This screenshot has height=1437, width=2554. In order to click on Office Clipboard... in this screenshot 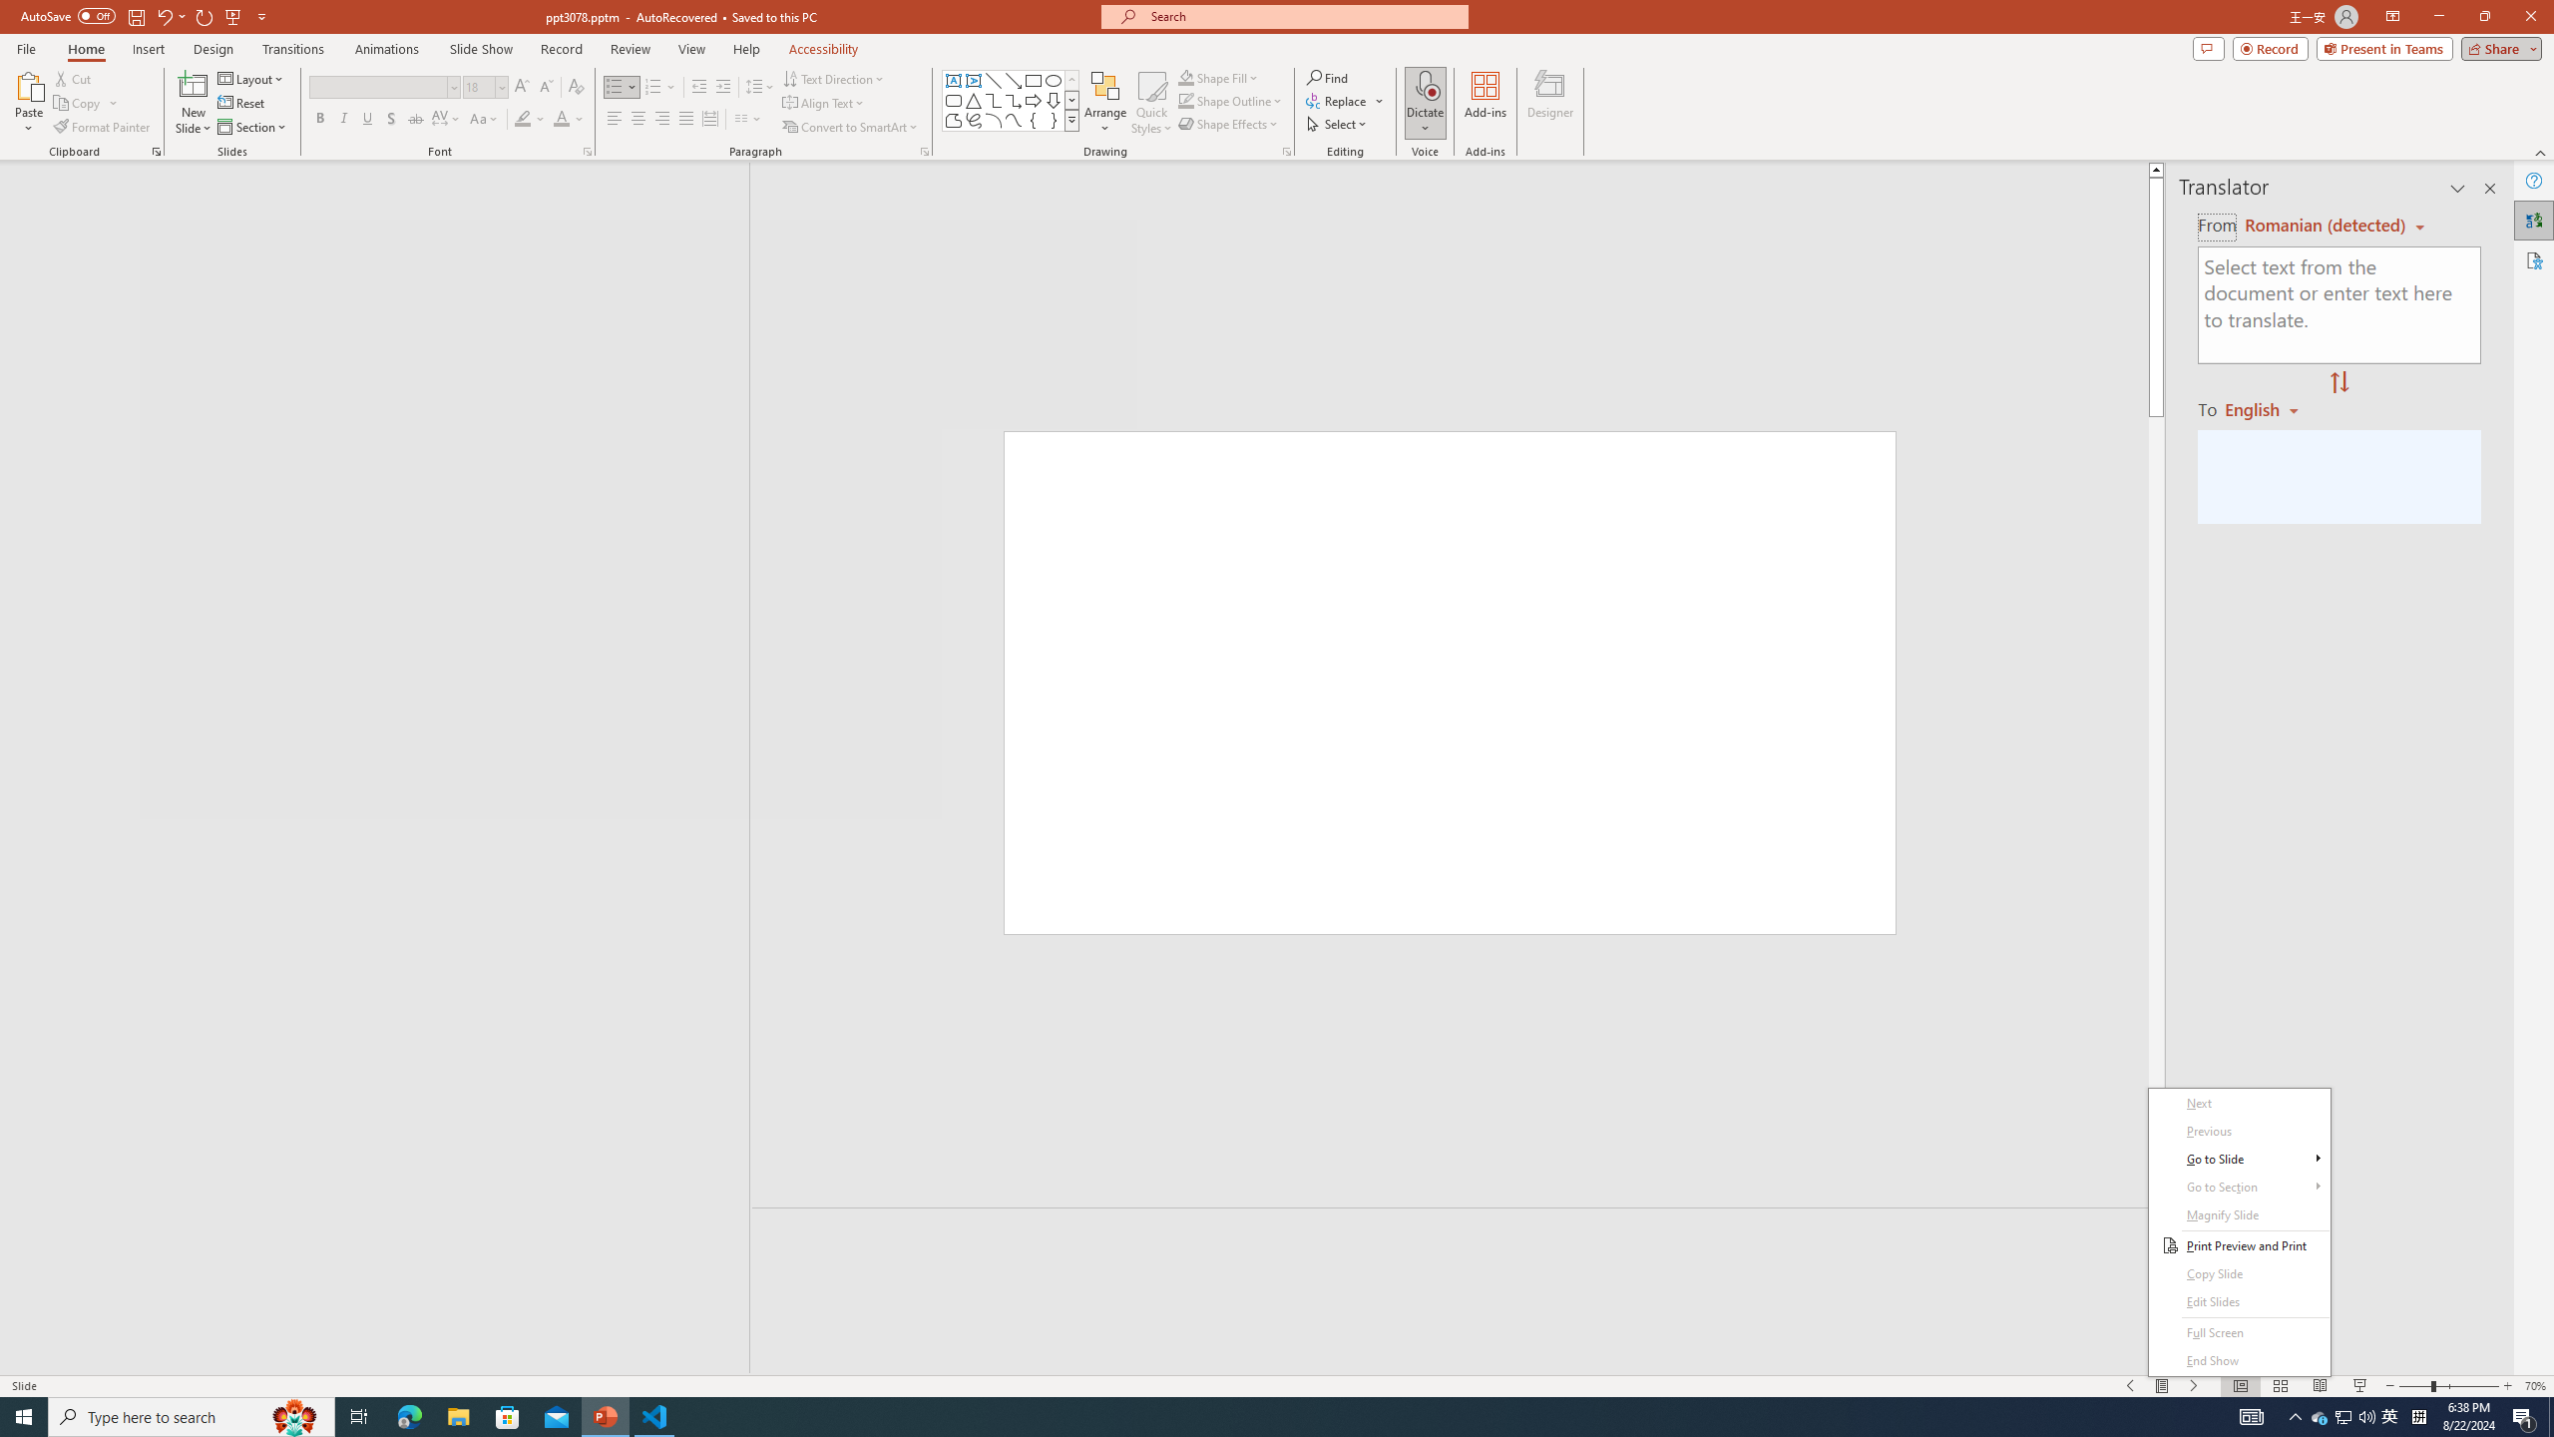, I will do `click(156, 152)`.